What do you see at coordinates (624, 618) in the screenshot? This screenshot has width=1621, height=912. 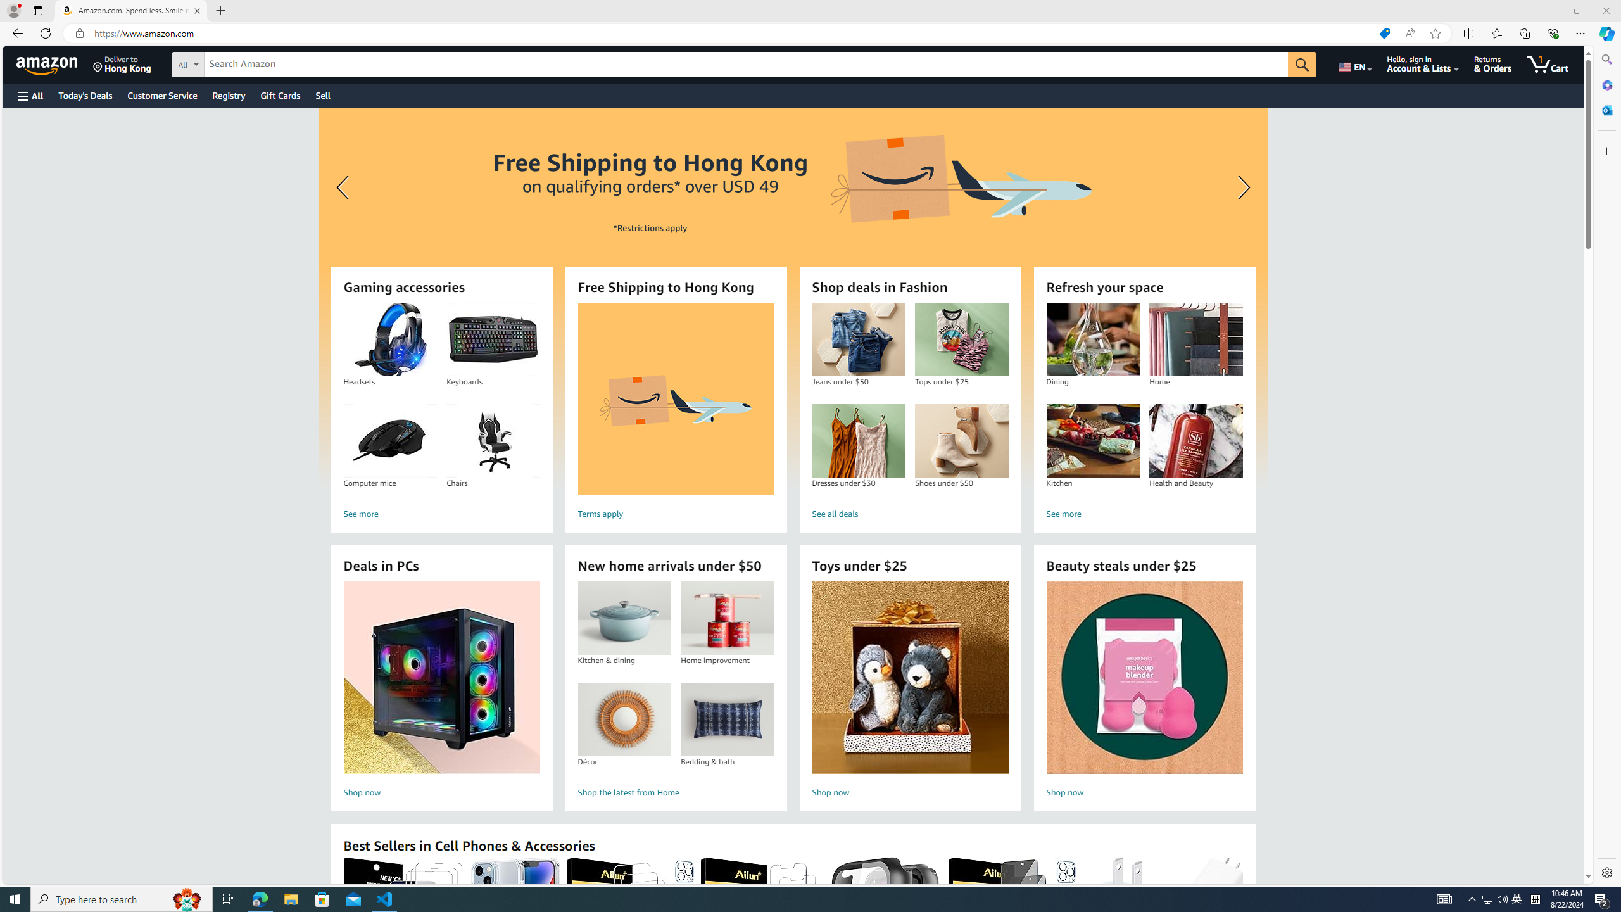 I see `Kitchen & dining` at bounding box center [624, 618].